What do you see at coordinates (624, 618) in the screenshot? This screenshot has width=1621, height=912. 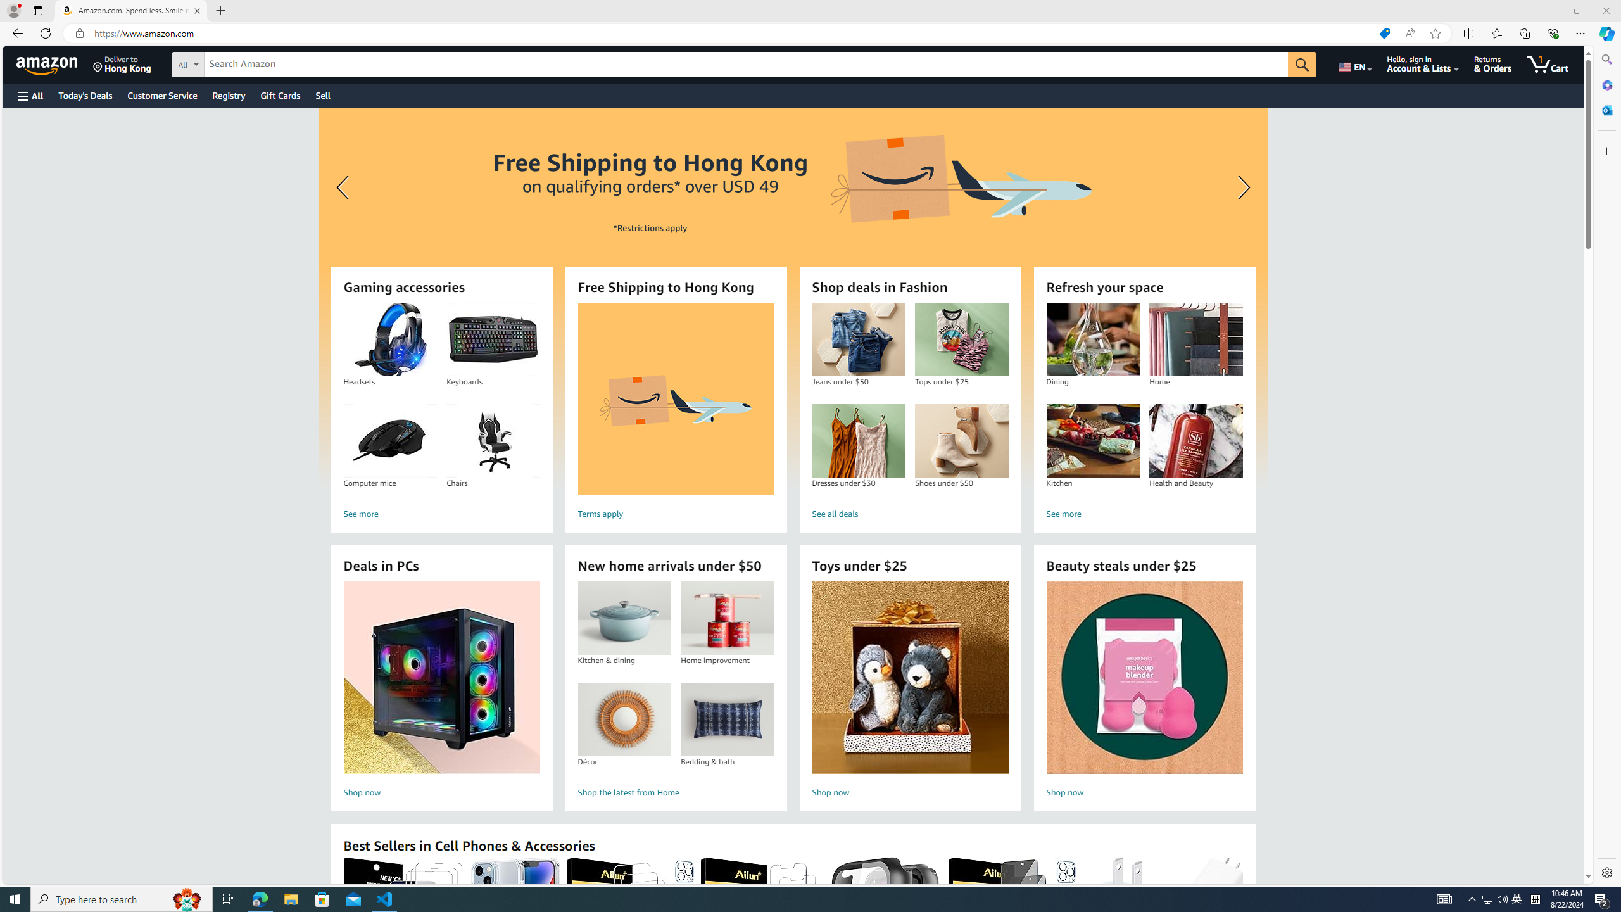 I see `Kitchen & dining` at bounding box center [624, 618].